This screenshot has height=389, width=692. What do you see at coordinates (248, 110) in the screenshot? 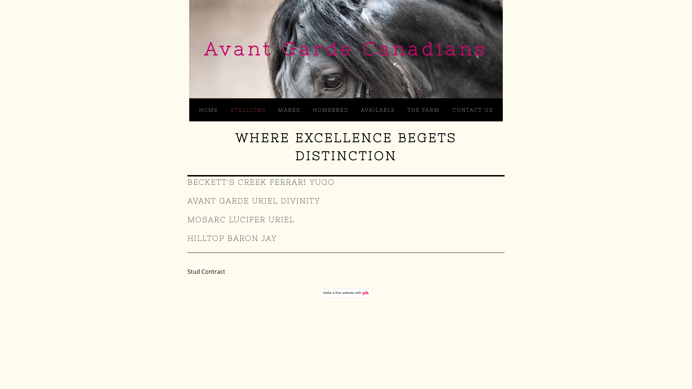
I see `STALLIONS` at bounding box center [248, 110].